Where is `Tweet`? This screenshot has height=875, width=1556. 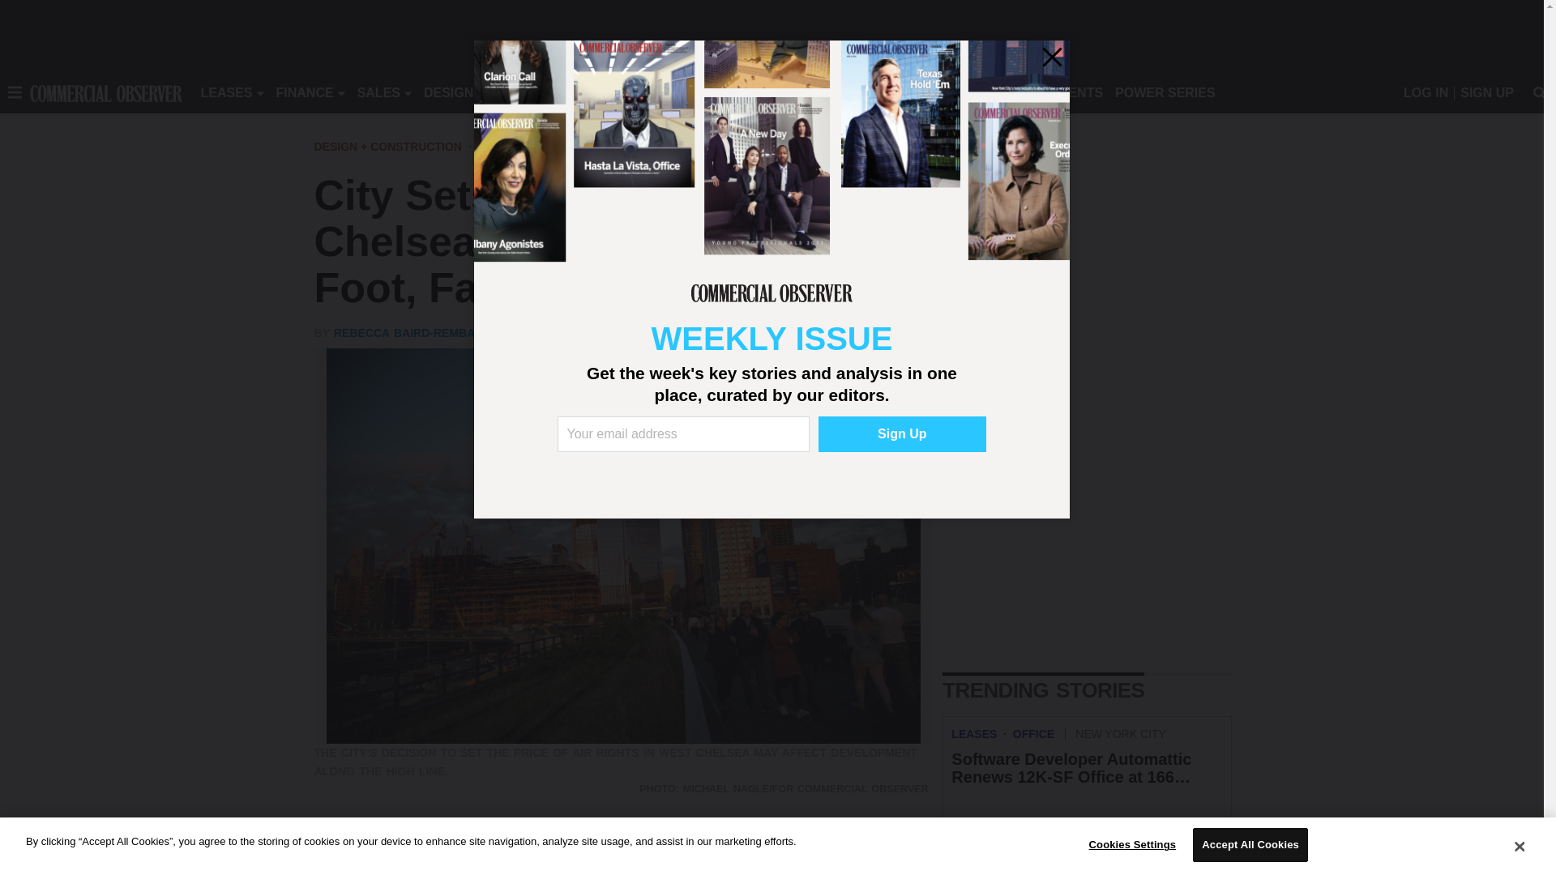
Tweet is located at coordinates (361, 843).